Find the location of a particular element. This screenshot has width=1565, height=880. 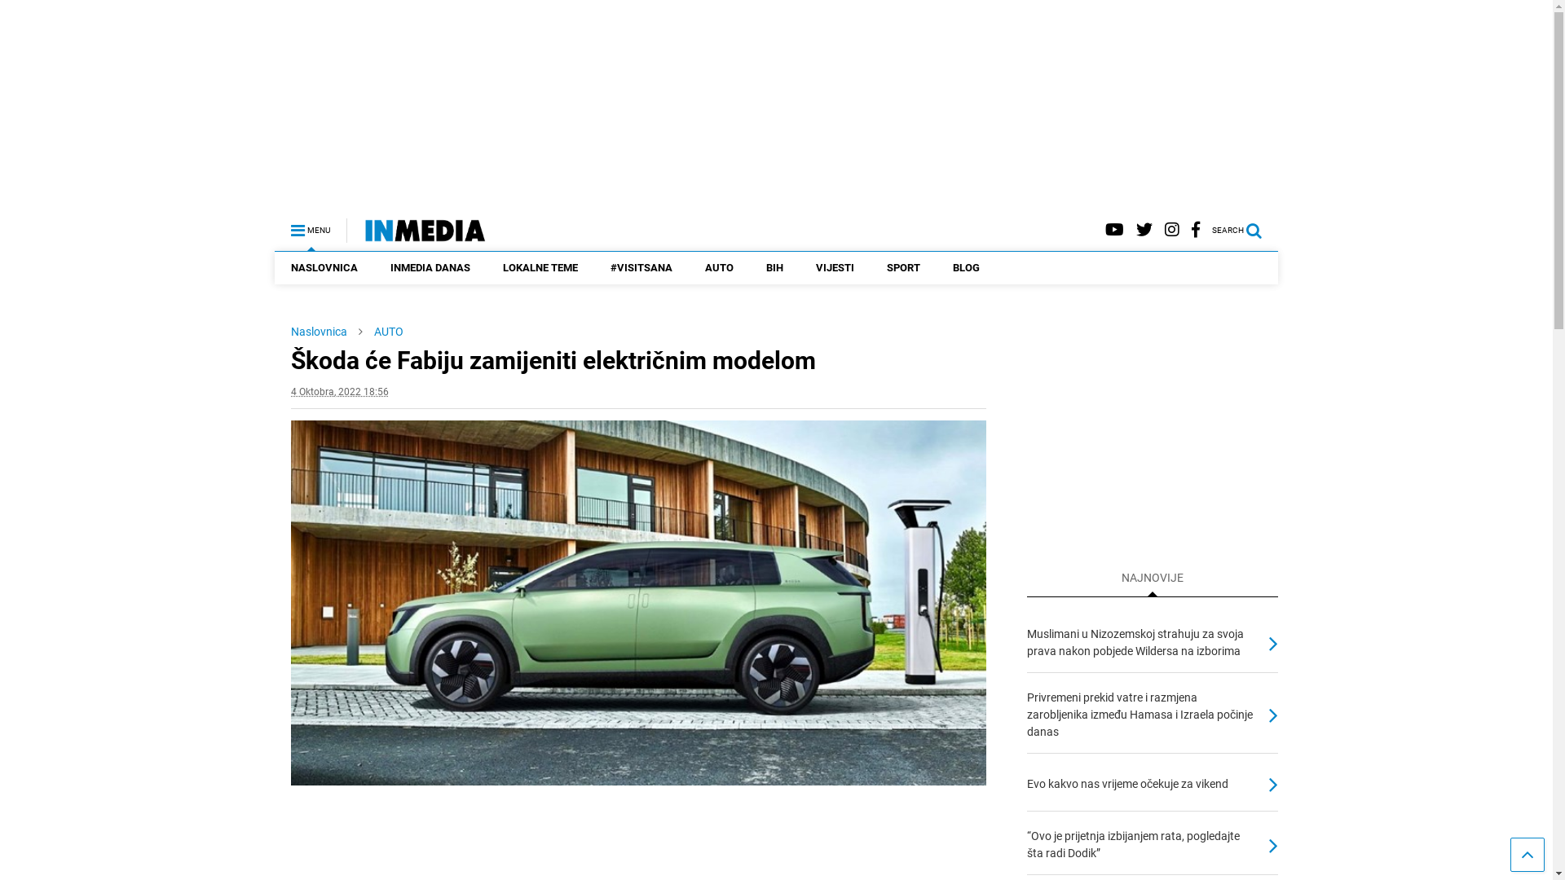

youtube is located at coordinates (1115, 230).